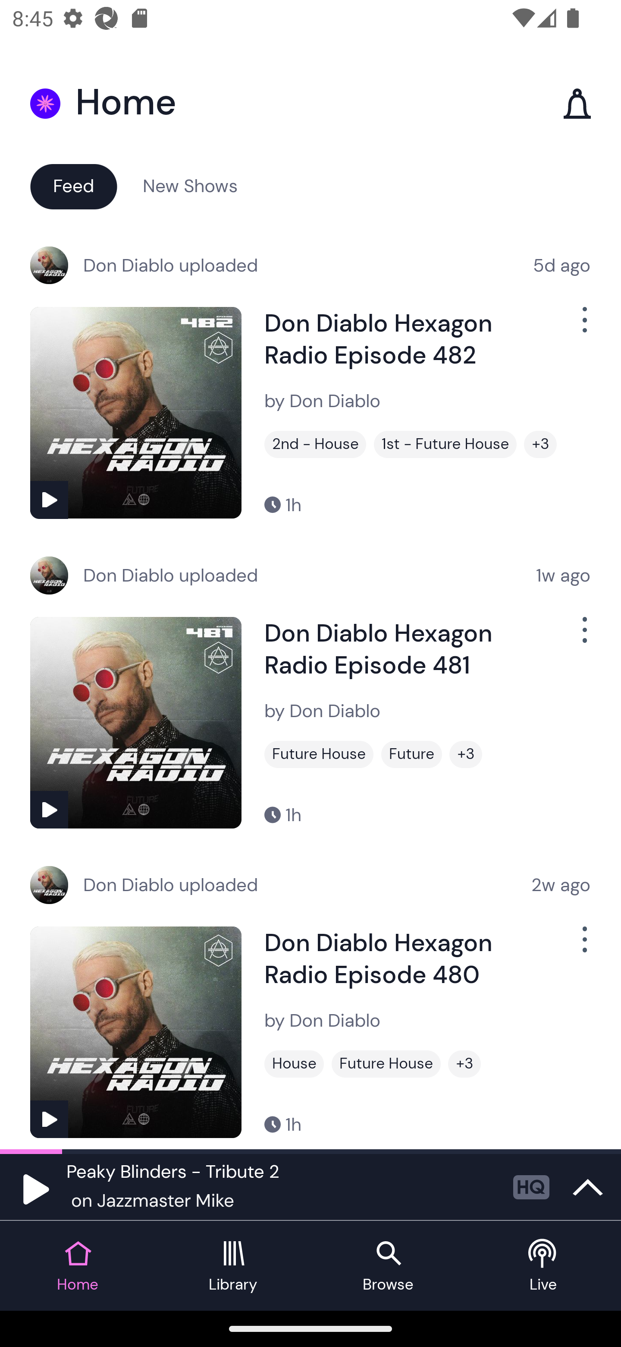  What do you see at coordinates (543, 1266) in the screenshot?
I see `Live tab Live` at bounding box center [543, 1266].